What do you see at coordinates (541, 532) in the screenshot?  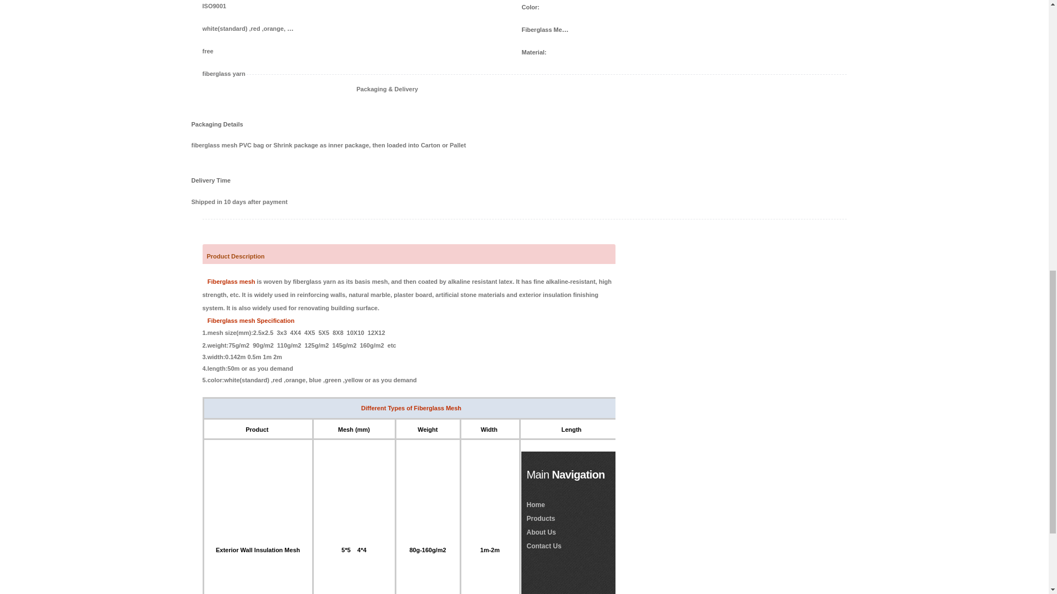 I see `About Us` at bounding box center [541, 532].